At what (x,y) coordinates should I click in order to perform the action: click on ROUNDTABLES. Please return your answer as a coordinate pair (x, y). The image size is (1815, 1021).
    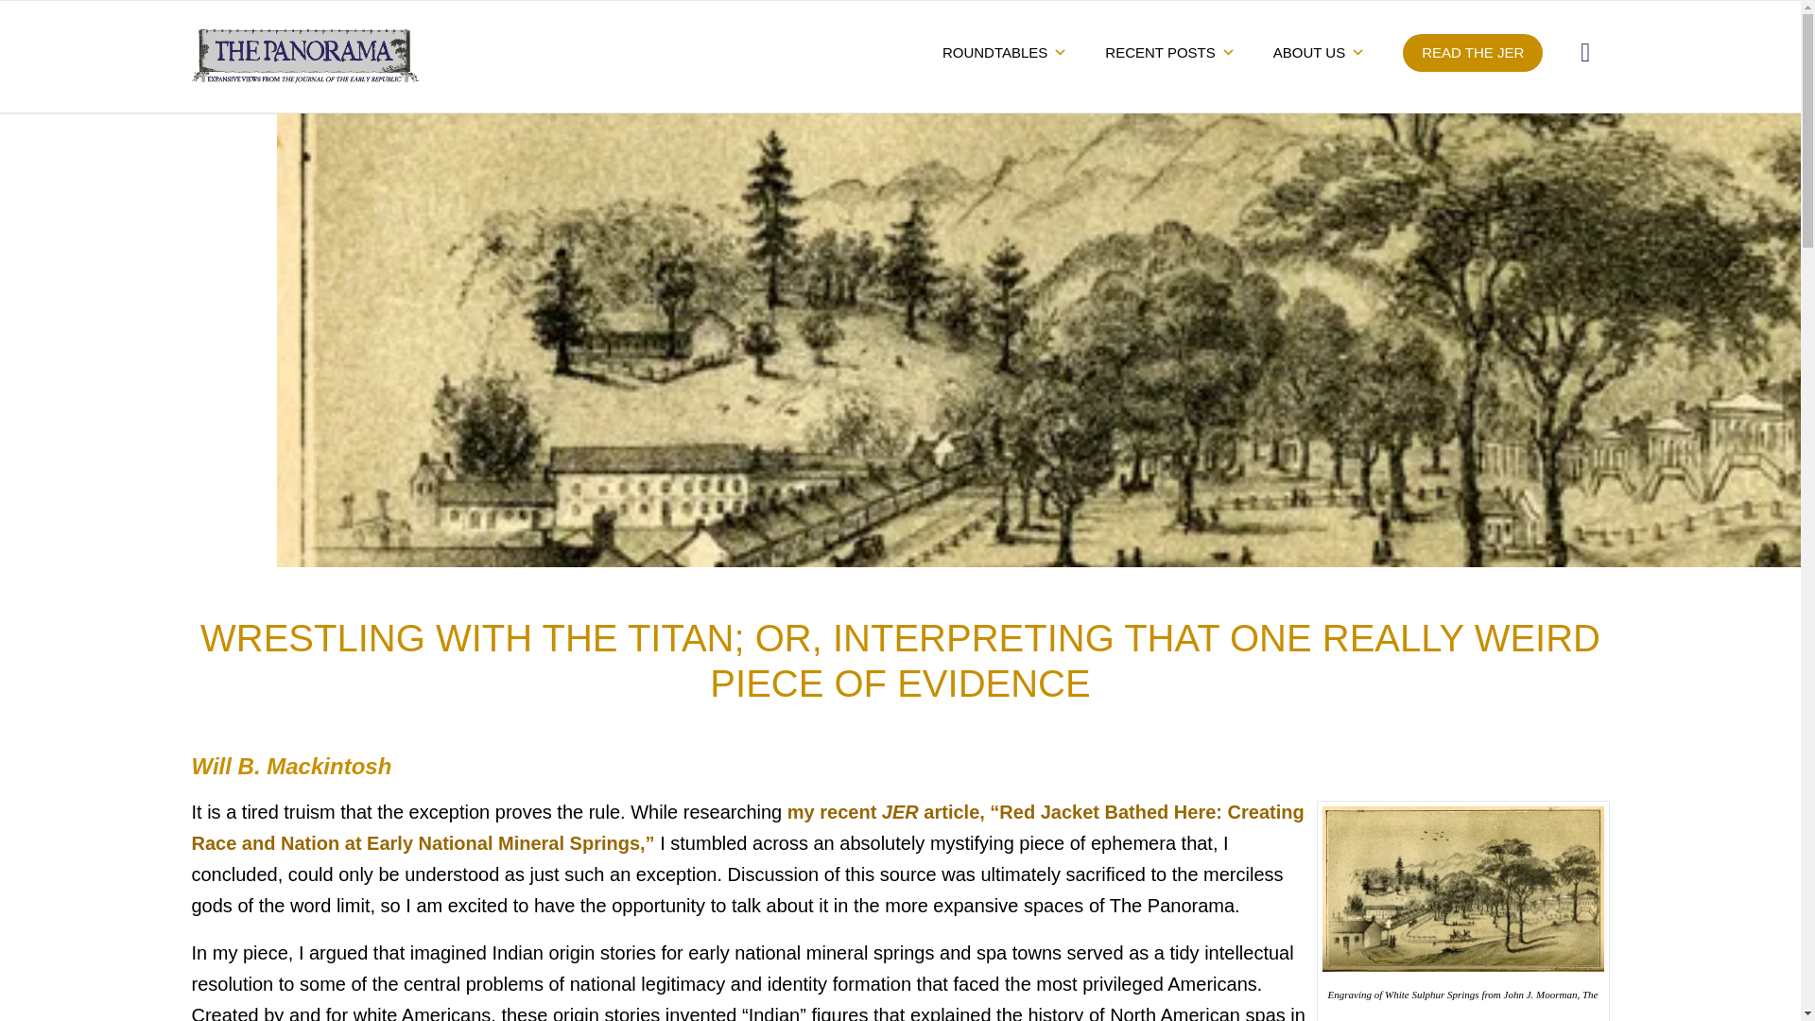
    Looking at the image, I should click on (1004, 52).